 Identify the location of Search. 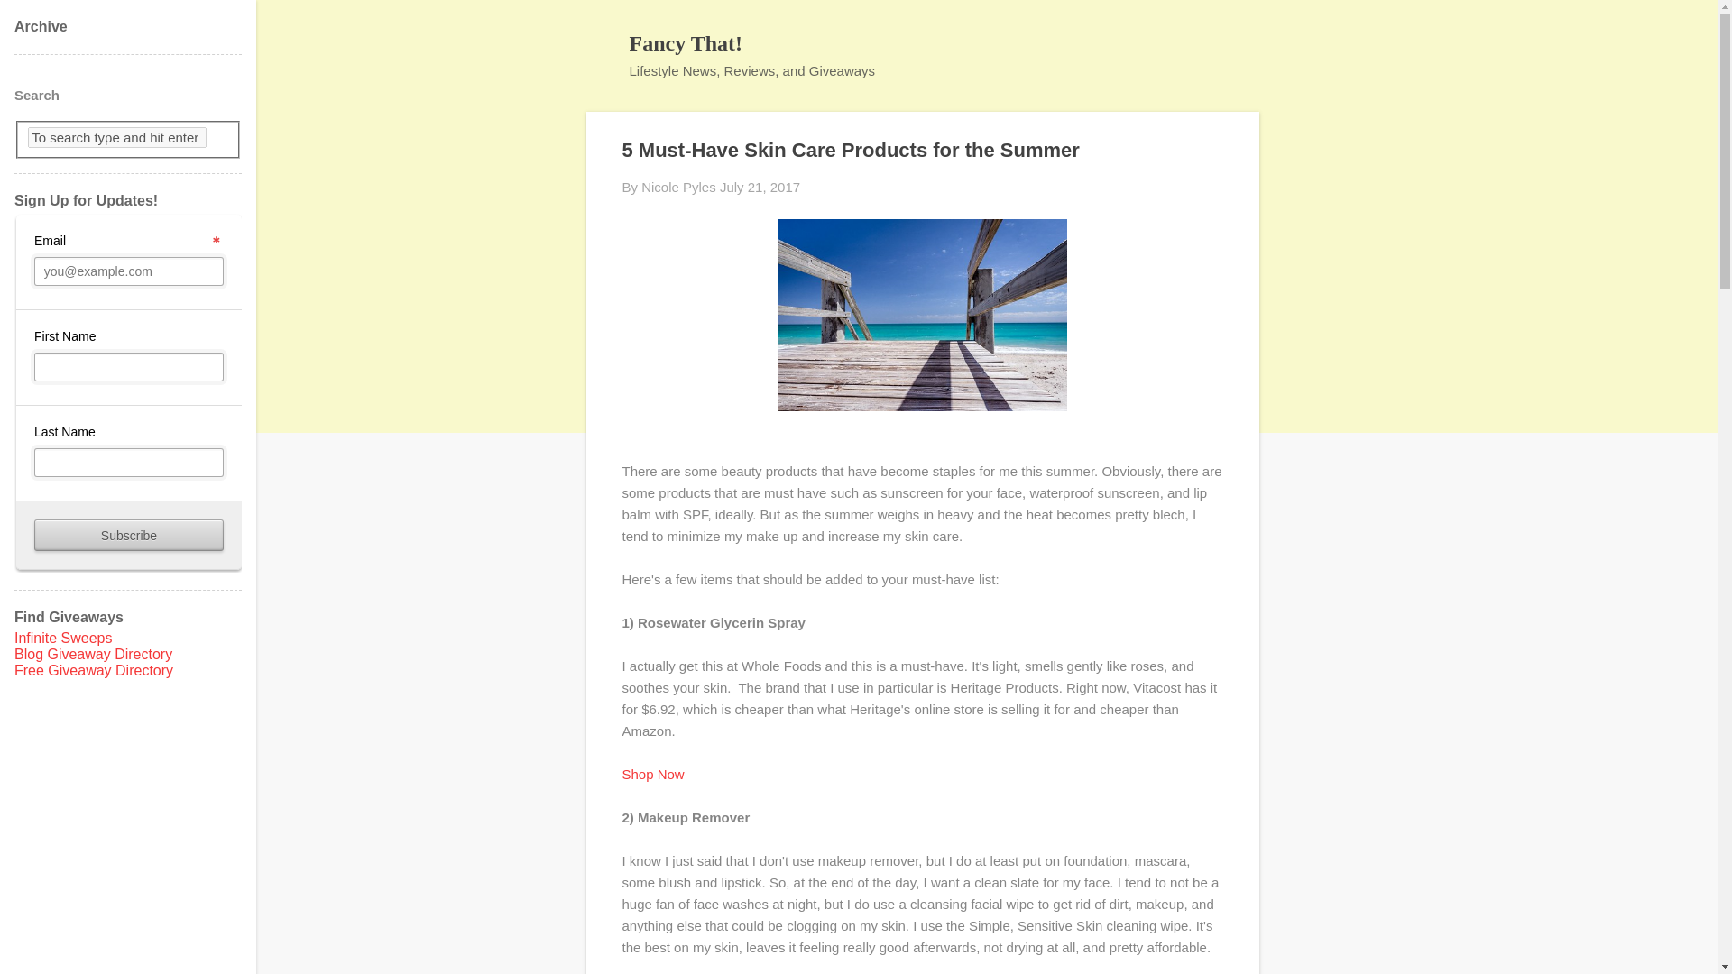
(35, 22).